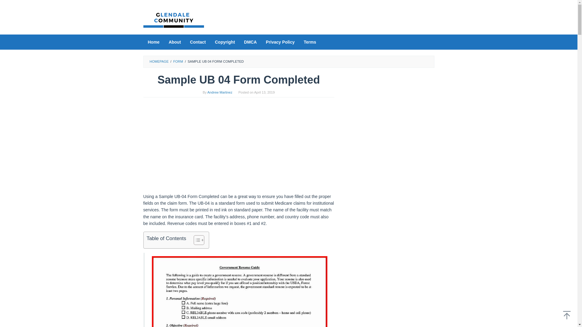  What do you see at coordinates (225, 42) in the screenshot?
I see `Copyright` at bounding box center [225, 42].